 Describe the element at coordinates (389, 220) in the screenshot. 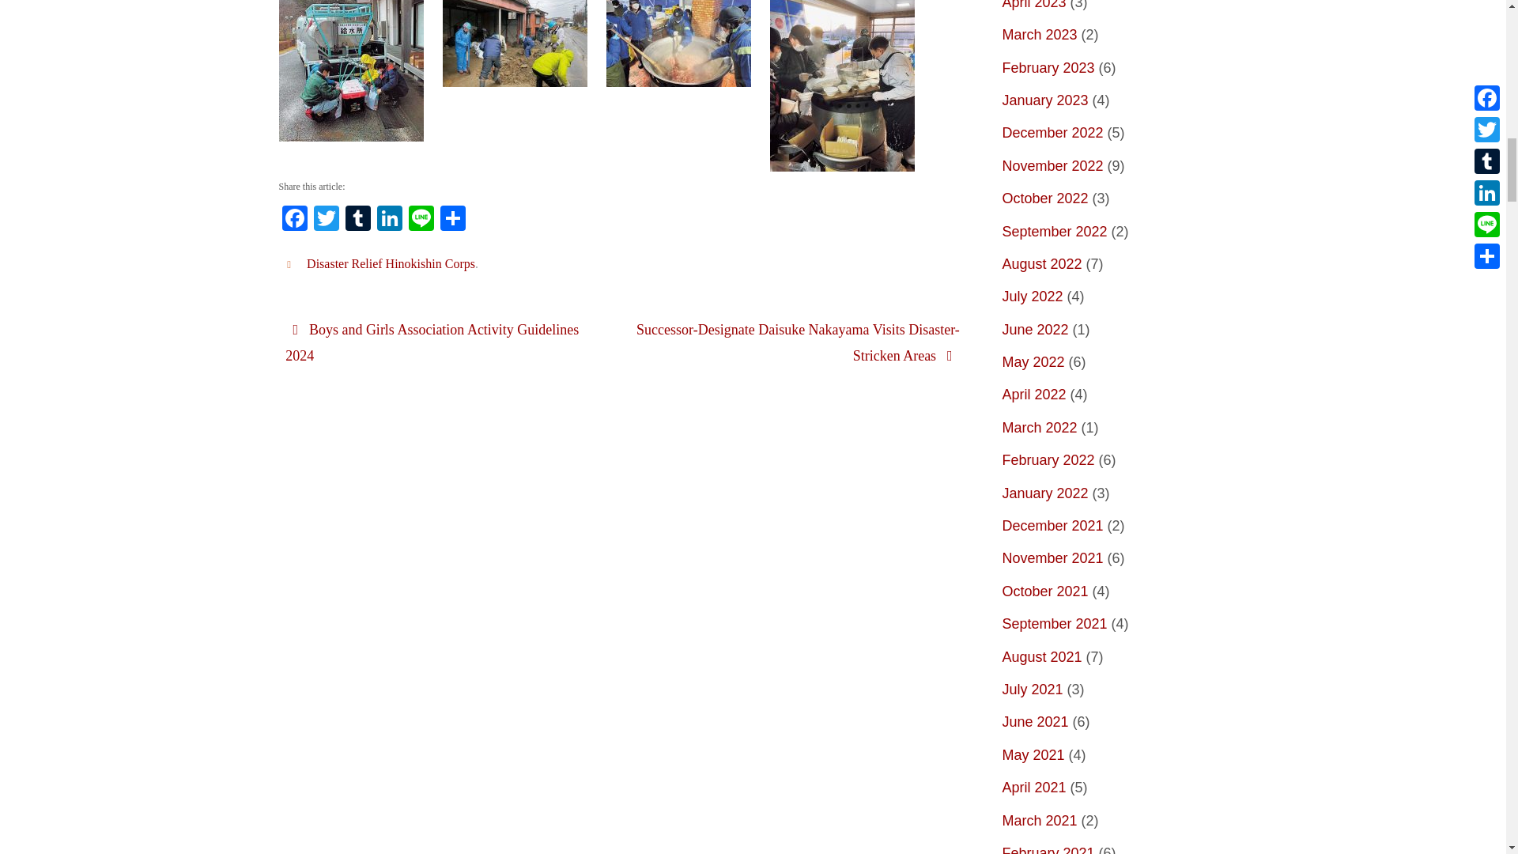

I see `LinkedIn` at that location.